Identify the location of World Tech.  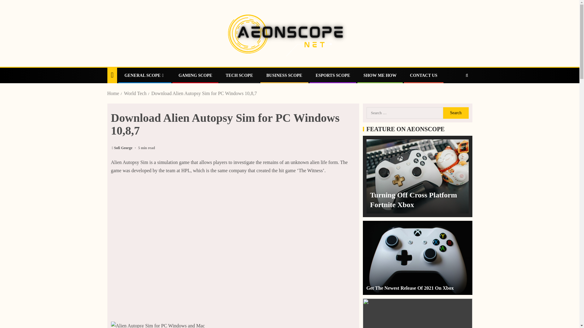
(135, 94).